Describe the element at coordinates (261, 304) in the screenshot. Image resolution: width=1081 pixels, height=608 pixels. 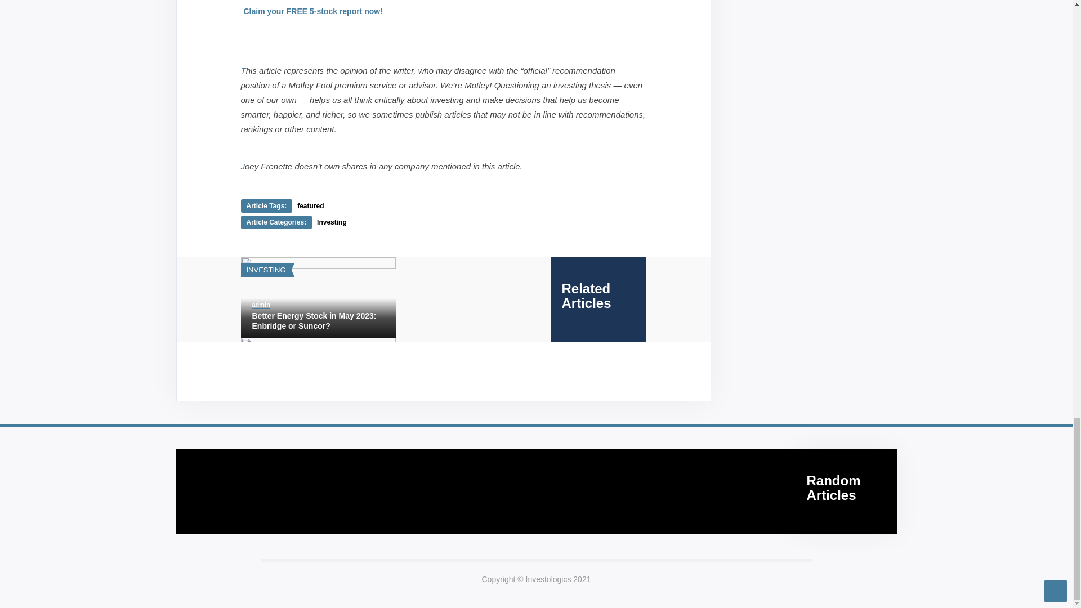
I see `Posts by admin` at that location.